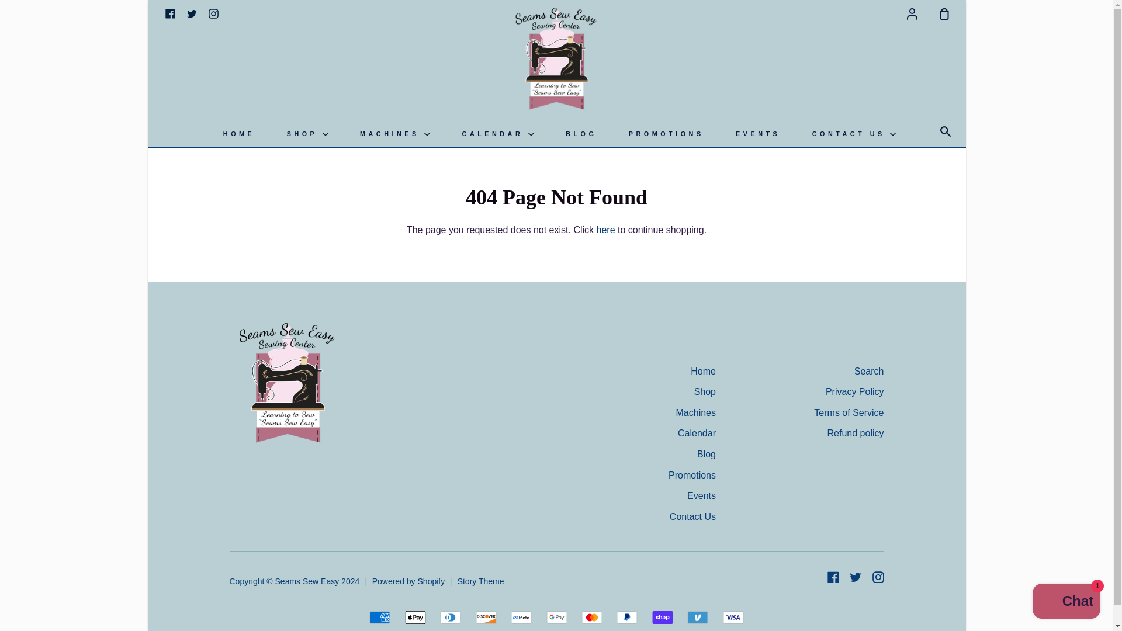 This screenshot has height=631, width=1122. What do you see at coordinates (486, 618) in the screenshot?
I see `Discover` at bounding box center [486, 618].